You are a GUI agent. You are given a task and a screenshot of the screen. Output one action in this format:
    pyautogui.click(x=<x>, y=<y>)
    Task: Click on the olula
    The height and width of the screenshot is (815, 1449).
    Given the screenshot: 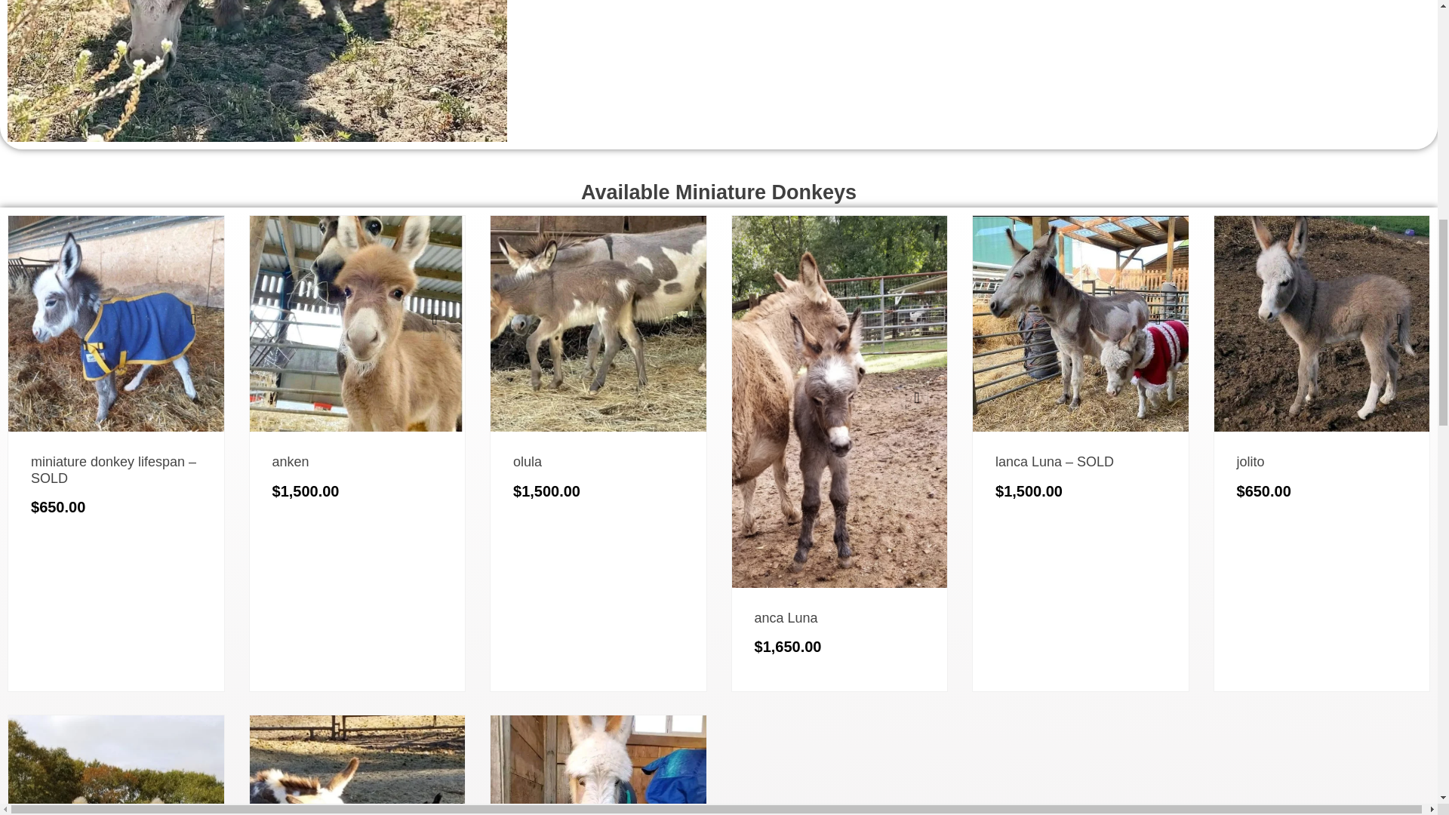 What is the action you would take?
    pyautogui.click(x=527, y=462)
    